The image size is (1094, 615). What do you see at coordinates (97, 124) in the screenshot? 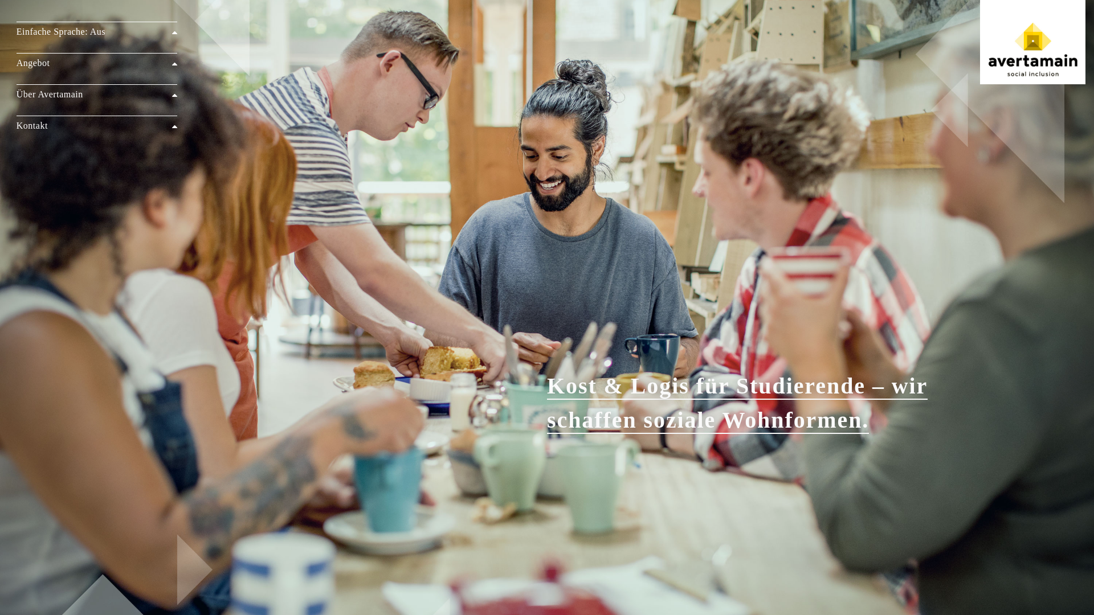
I see `Kontakt` at bounding box center [97, 124].